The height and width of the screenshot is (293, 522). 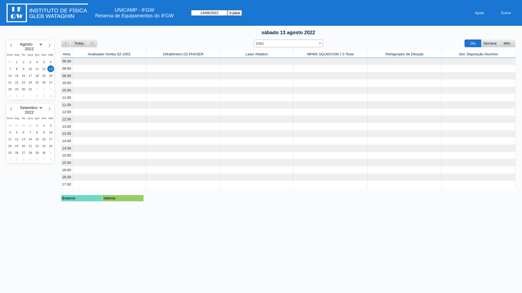 What do you see at coordinates (490, 43) in the screenshot?
I see `Semana` at bounding box center [490, 43].